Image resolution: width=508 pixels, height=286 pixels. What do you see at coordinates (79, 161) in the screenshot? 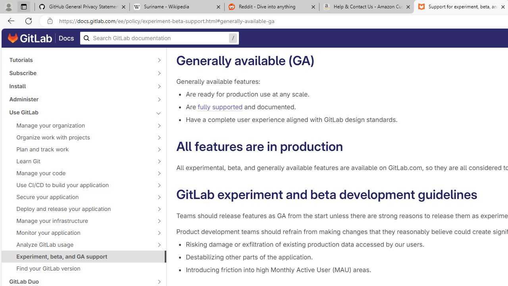
I see `Learn Git` at bounding box center [79, 161].